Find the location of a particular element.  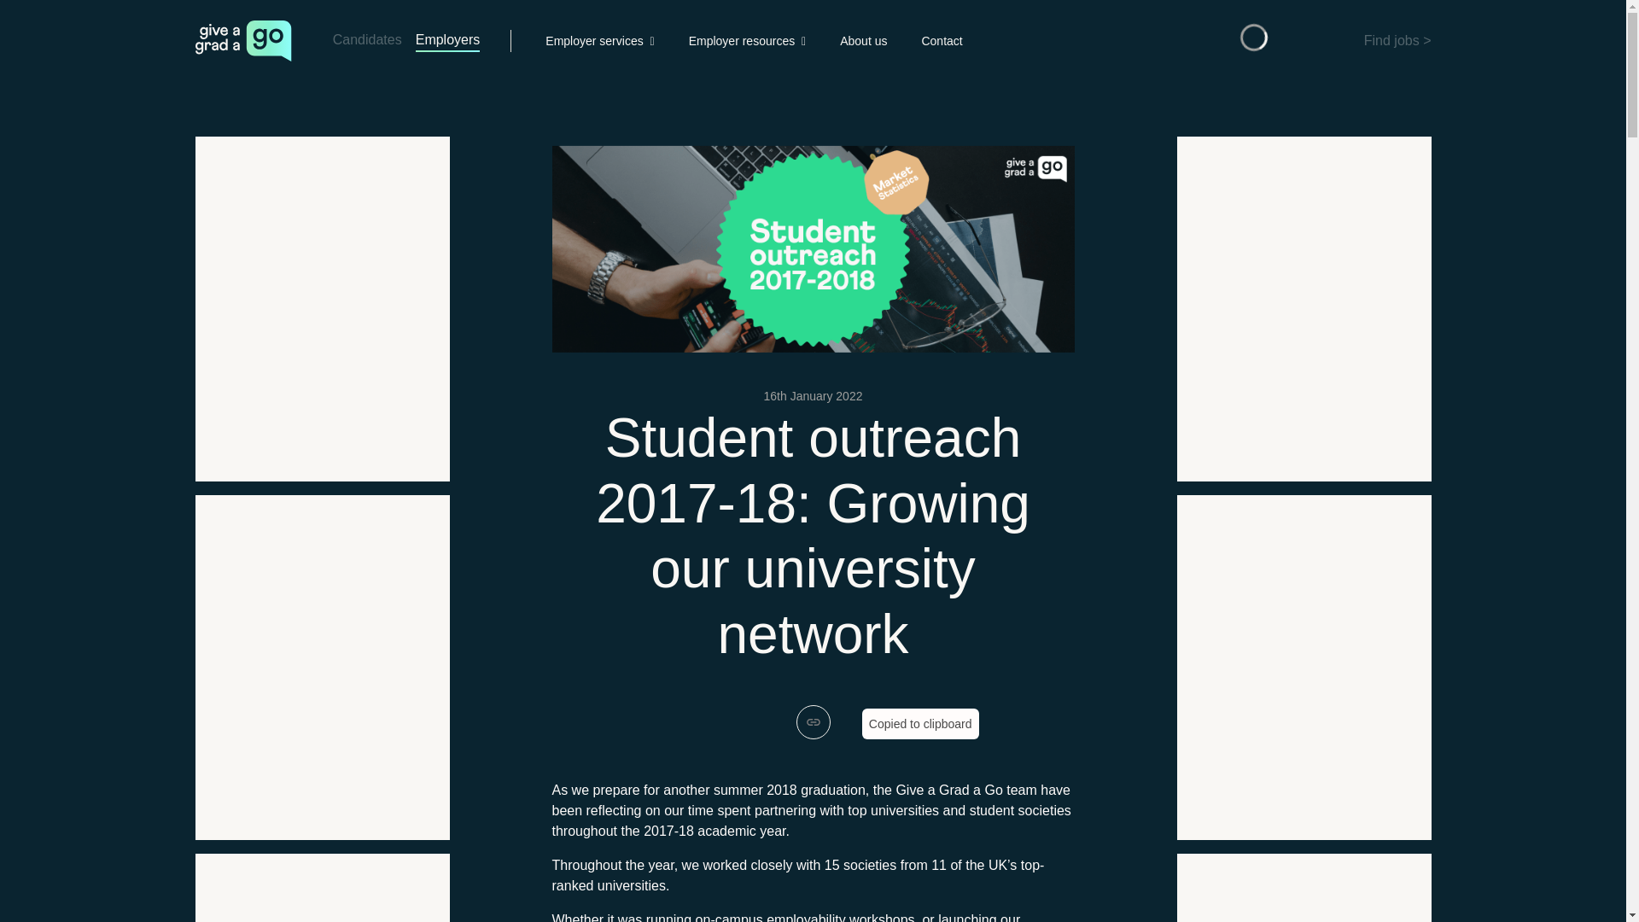

Employers is located at coordinates (447, 41).